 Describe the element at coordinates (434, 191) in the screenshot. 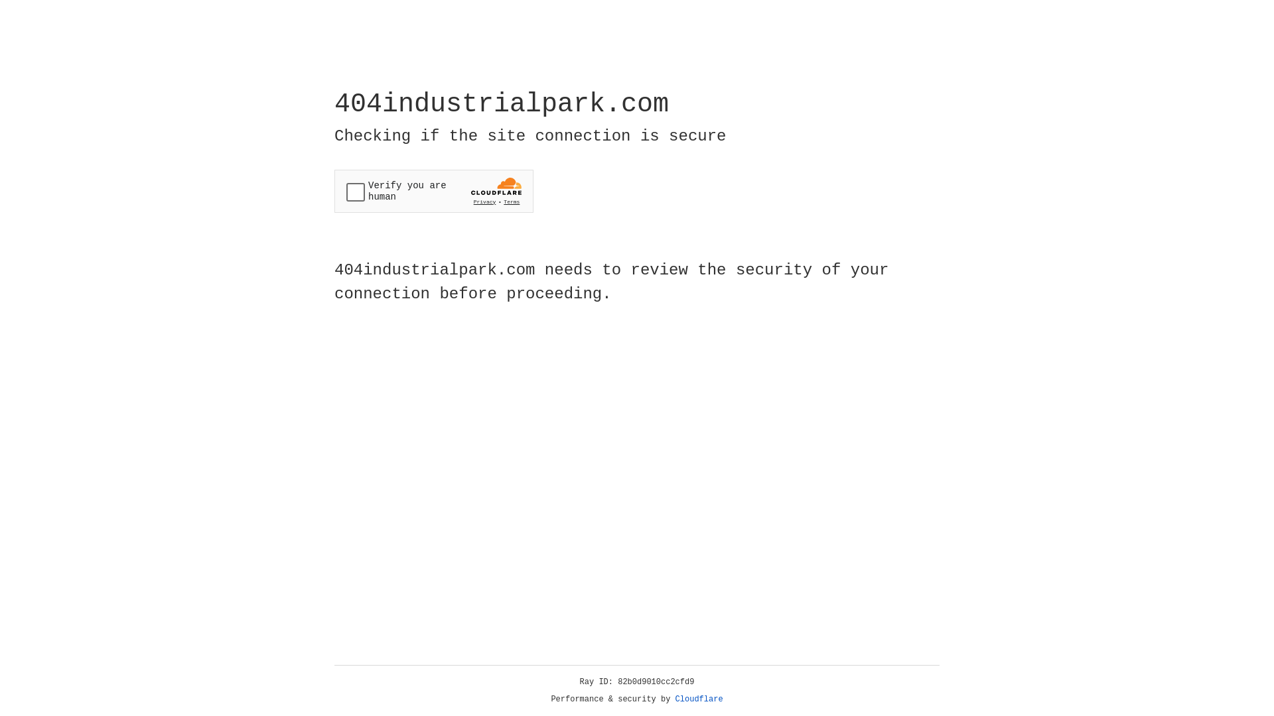

I see `Widget containing a Cloudflare security challenge` at that location.